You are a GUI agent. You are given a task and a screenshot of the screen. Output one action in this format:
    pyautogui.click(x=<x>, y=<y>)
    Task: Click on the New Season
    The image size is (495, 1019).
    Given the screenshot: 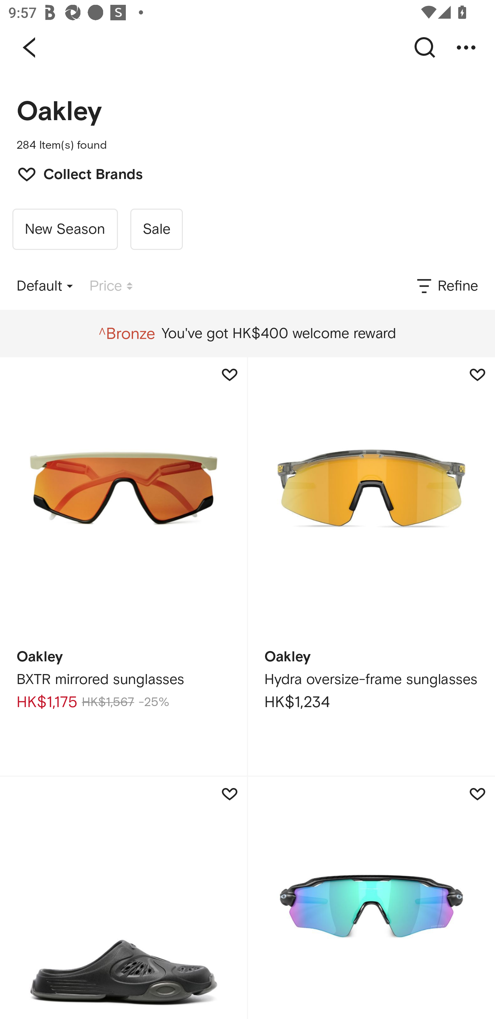 What is the action you would take?
    pyautogui.click(x=65, y=229)
    